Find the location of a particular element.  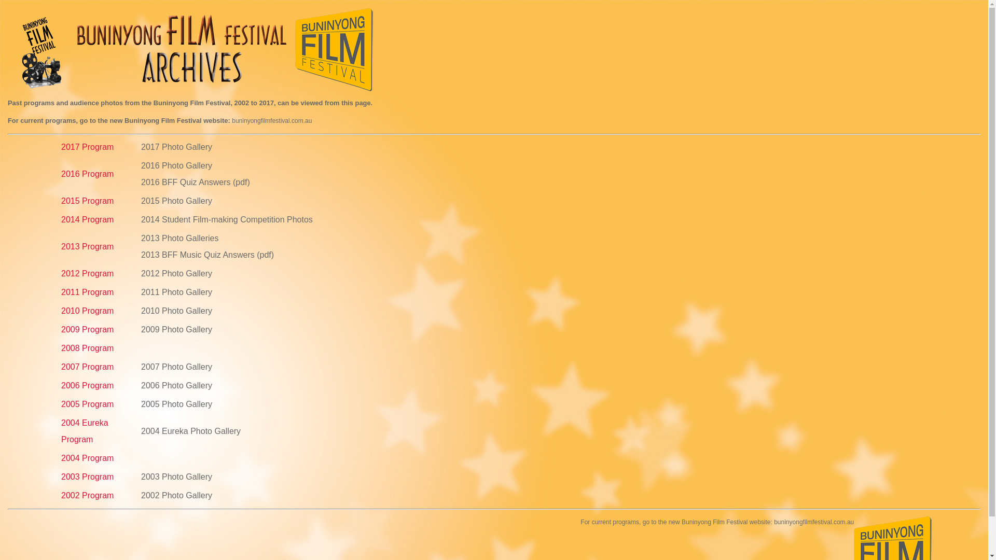

2010 Photo Gallery is located at coordinates (176, 311).